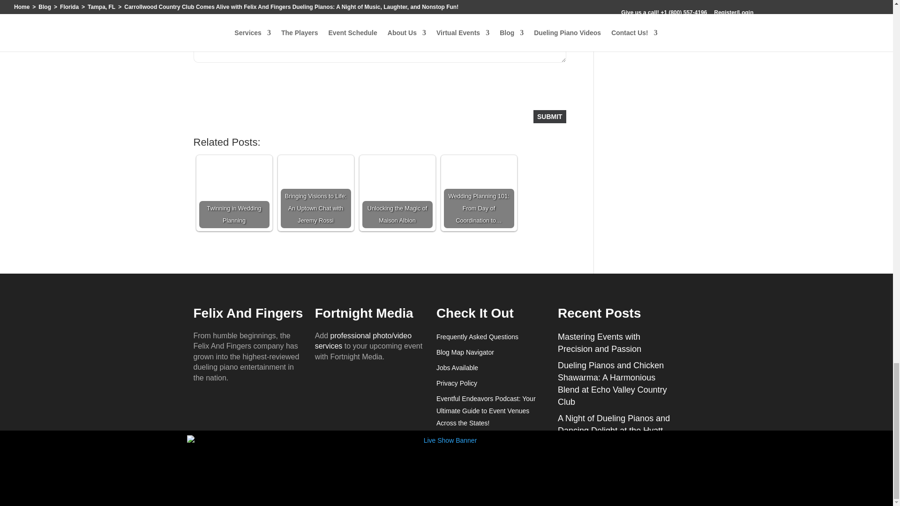 The width and height of the screenshot is (900, 506). What do you see at coordinates (234, 193) in the screenshot?
I see `Twinning in Wedding Planning` at bounding box center [234, 193].